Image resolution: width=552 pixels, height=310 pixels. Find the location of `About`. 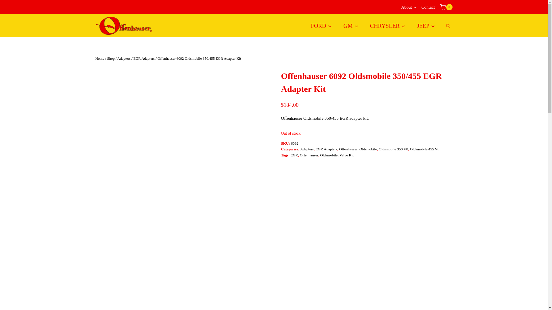

About is located at coordinates (409, 7).